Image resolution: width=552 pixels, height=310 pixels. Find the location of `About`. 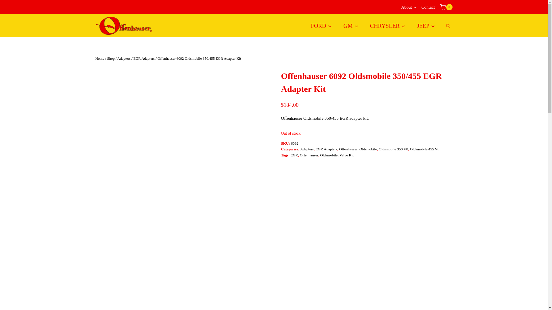

About is located at coordinates (409, 7).